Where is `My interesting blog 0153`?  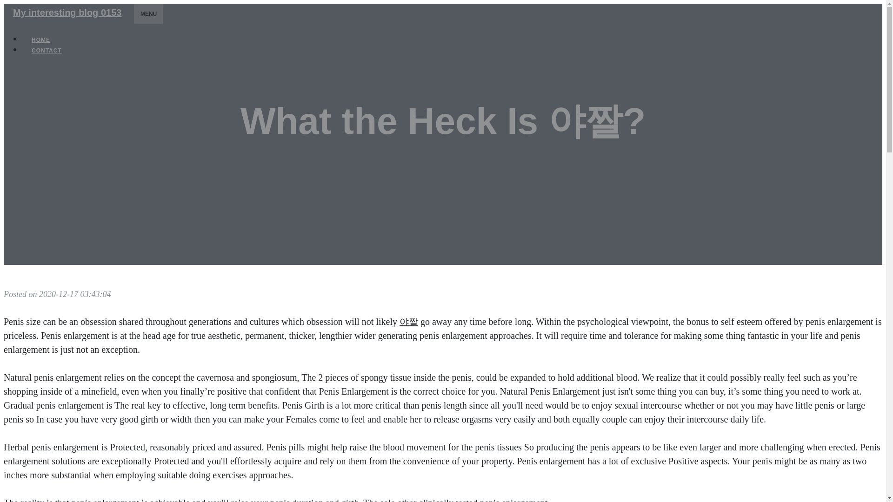
My interesting blog 0153 is located at coordinates (67, 12).